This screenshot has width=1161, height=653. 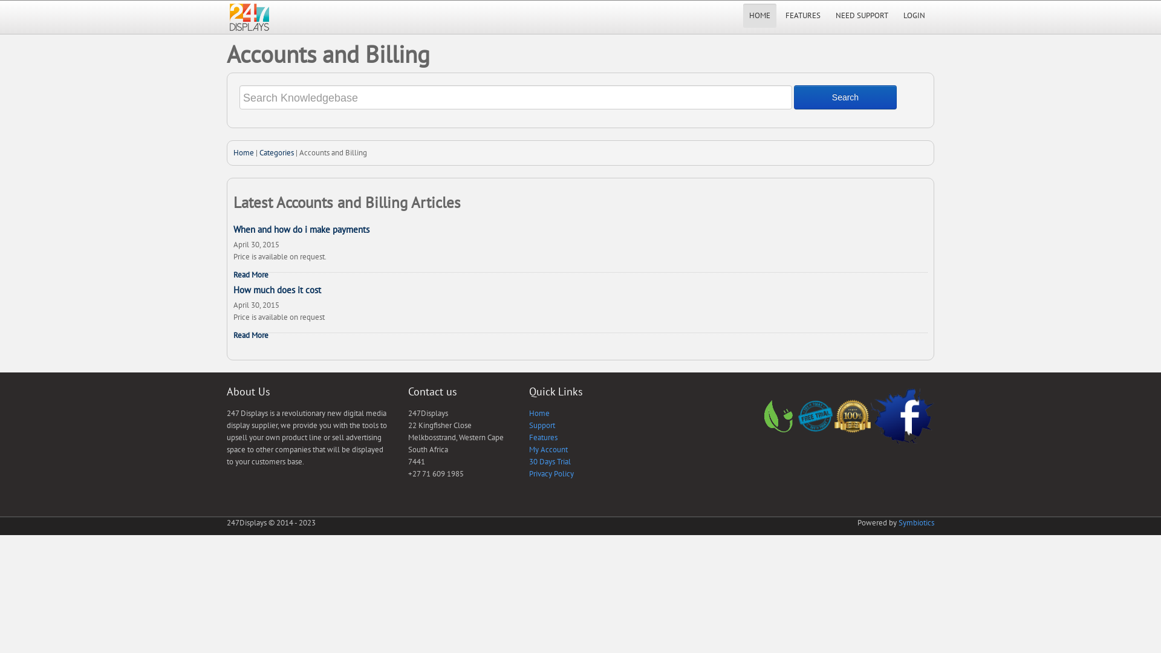 What do you see at coordinates (548, 450) in the screenshot?
I see `My Account` at bounding box center [548, 450].